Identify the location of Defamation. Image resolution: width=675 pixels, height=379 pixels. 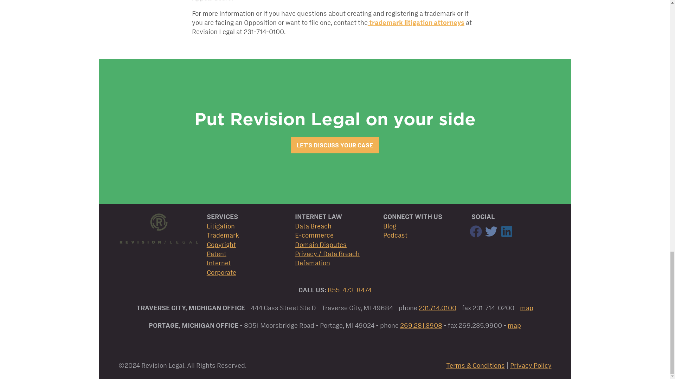
(312, 263).